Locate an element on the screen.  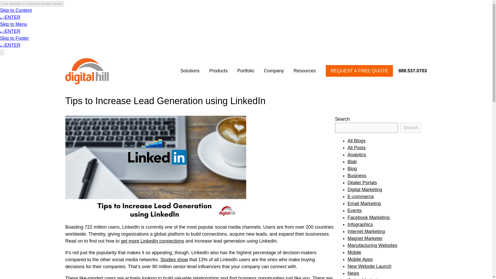
All Blogs is located at coordinates (357, 141).